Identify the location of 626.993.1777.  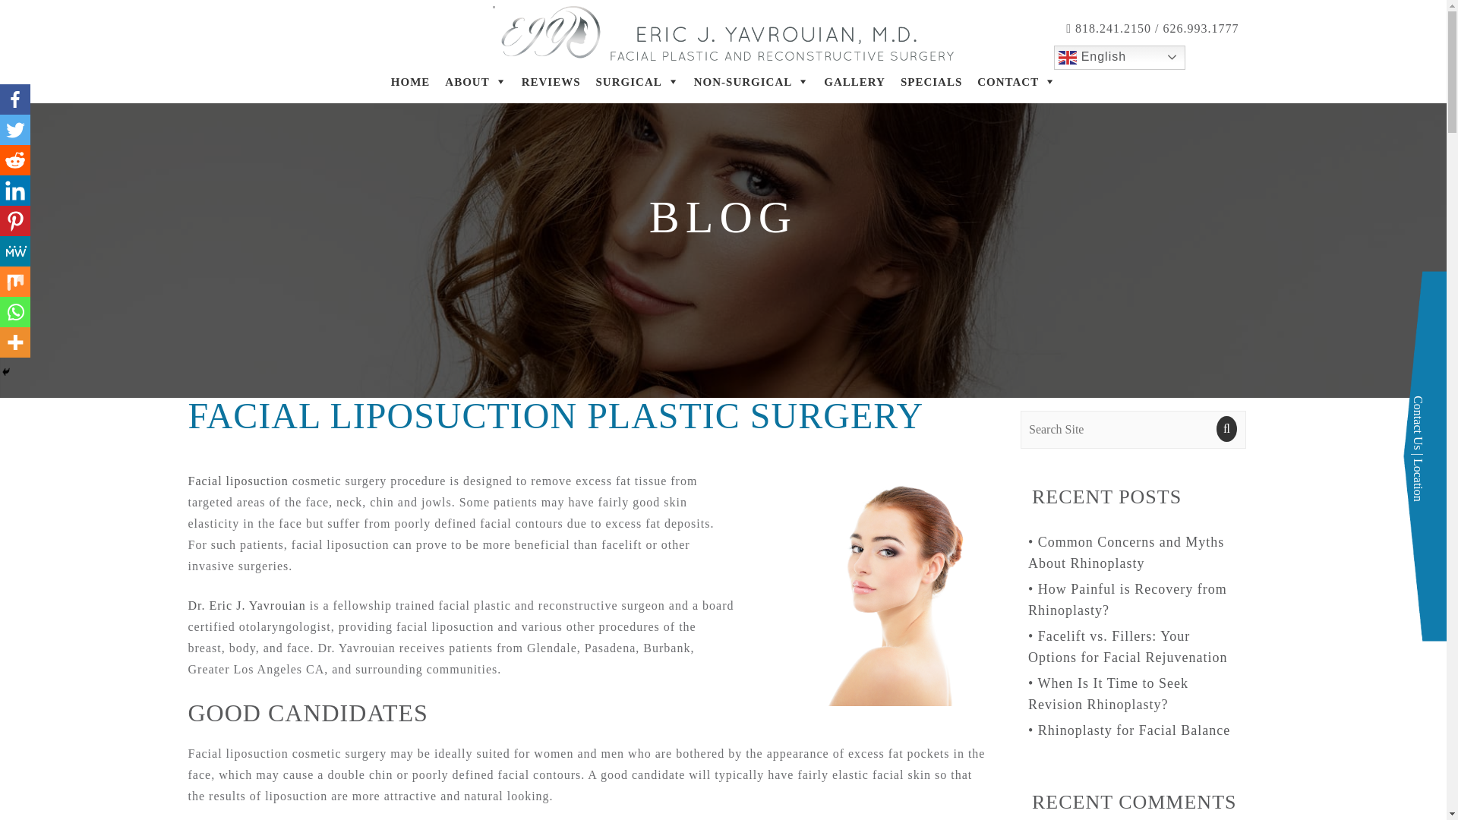
(1201, 29).